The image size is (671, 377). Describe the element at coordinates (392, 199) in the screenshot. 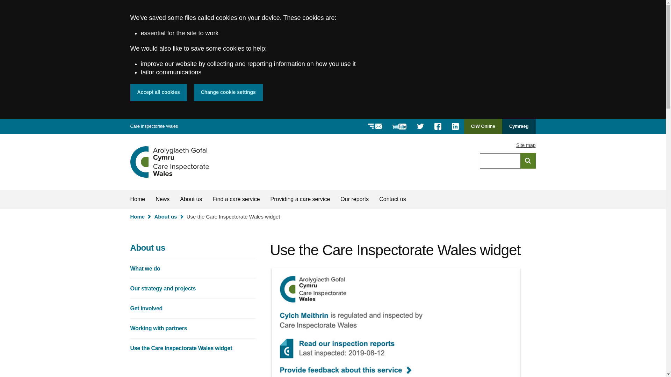

I see `Contact us` at that location.